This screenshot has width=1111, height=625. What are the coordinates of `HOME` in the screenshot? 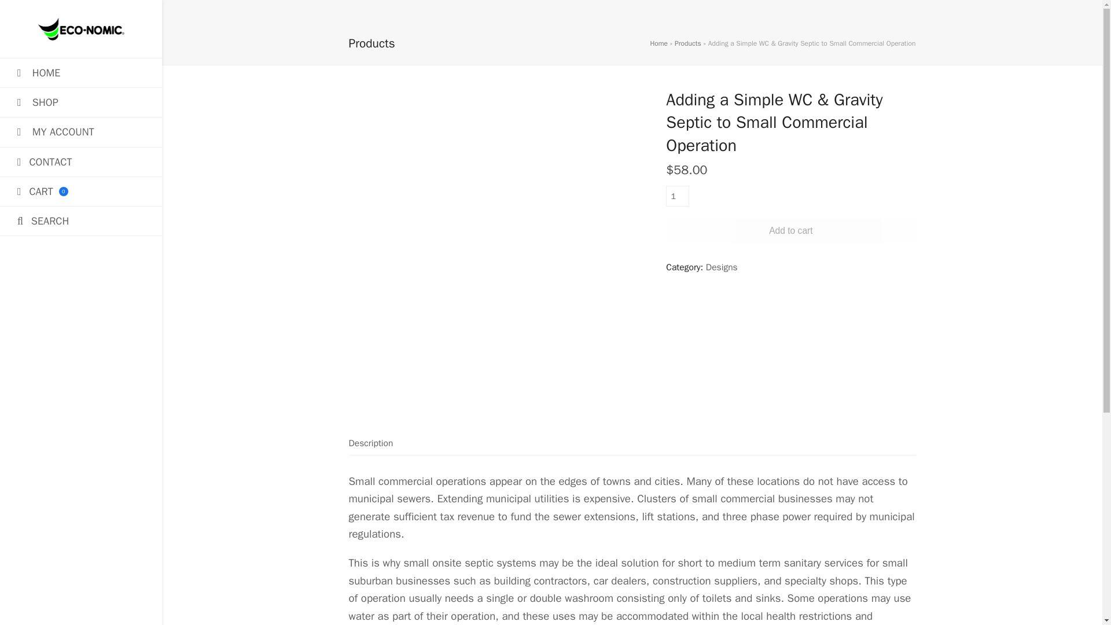 It's located at (81, 73).